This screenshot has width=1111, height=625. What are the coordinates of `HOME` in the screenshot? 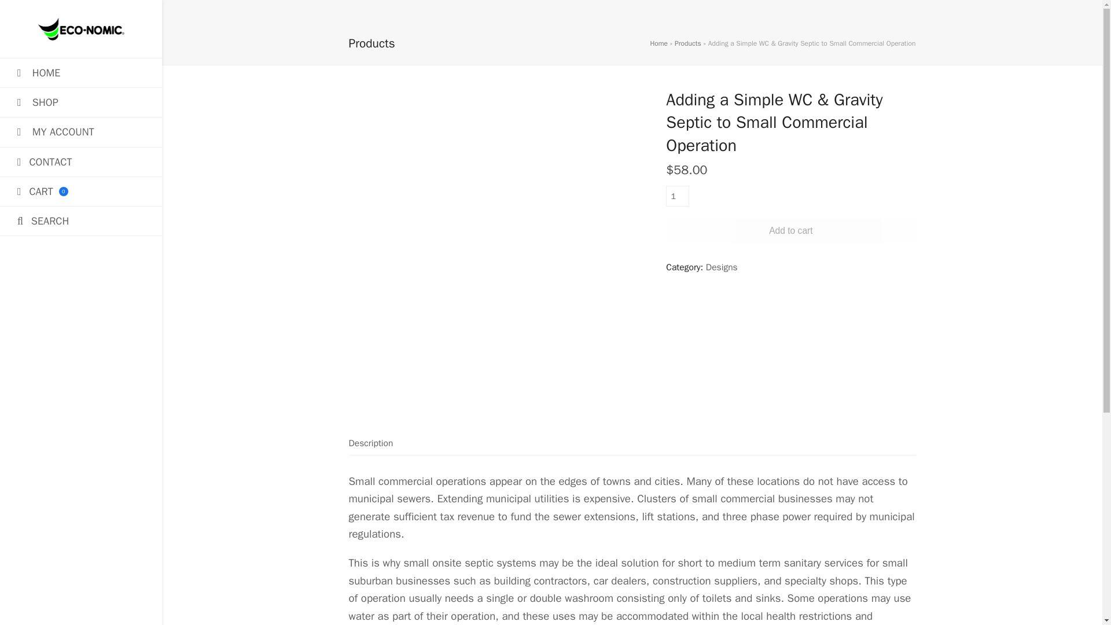 It's located at (81, 73).